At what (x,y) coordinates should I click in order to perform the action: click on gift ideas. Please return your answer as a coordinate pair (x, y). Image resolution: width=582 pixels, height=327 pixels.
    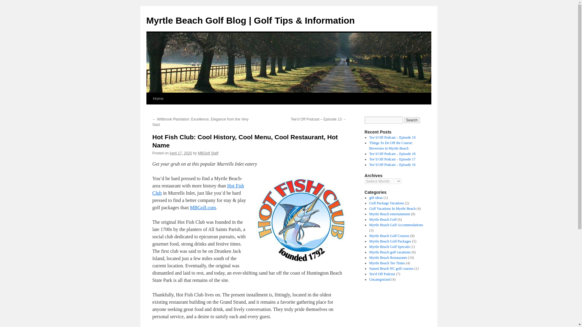
    Looking at the image, I should click on (376, 197).